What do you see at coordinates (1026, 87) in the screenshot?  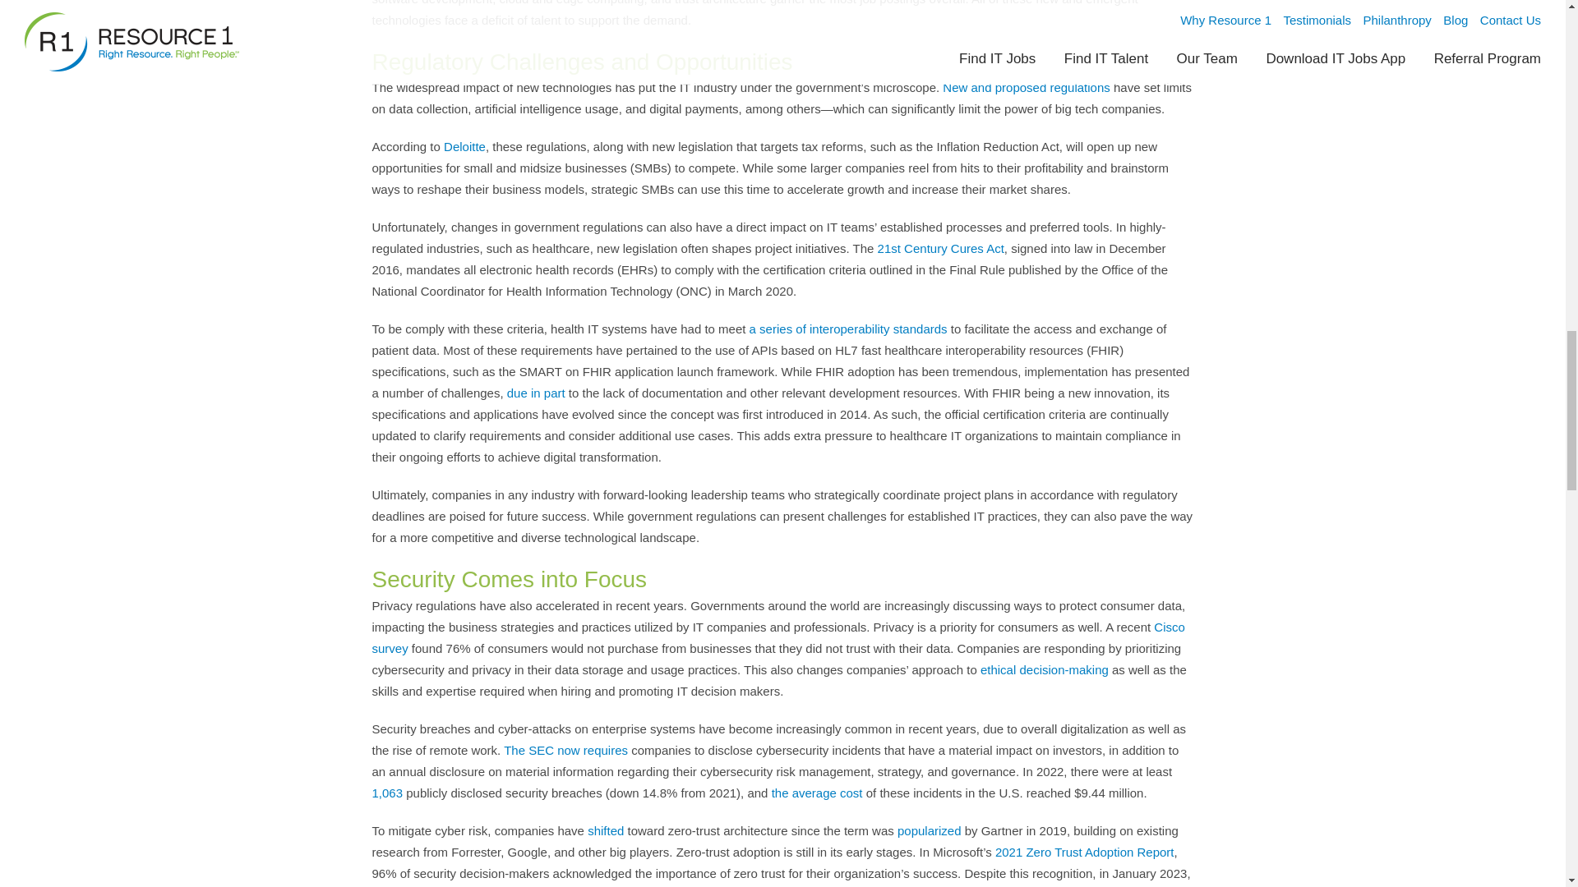 I see `New and proposed regulations` at bounding box center [1026, 87].